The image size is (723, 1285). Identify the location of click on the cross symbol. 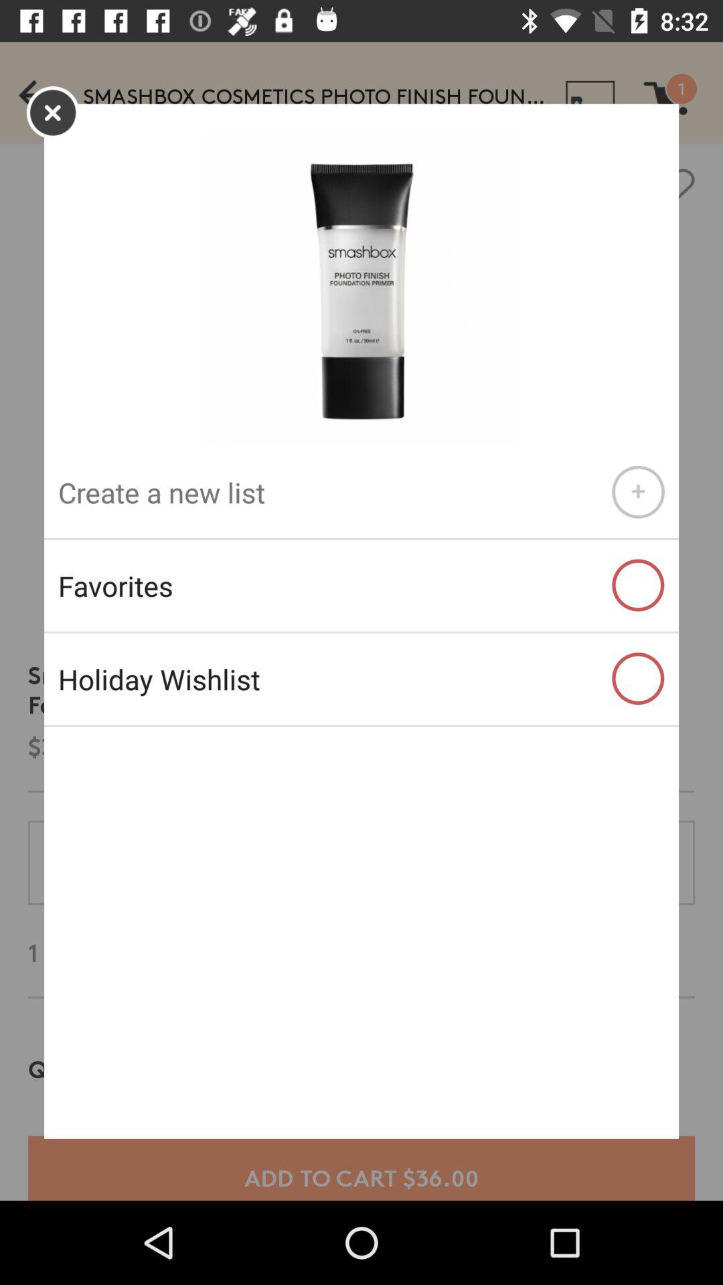
(52, 112).